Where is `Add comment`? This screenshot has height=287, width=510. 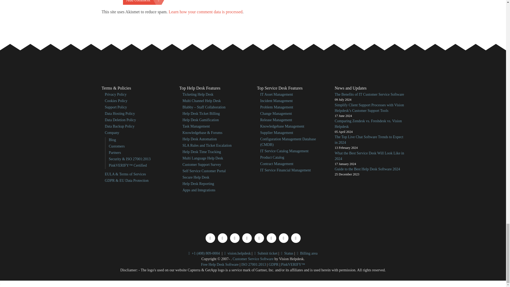 Add comment is located at coordinates (142, 2).